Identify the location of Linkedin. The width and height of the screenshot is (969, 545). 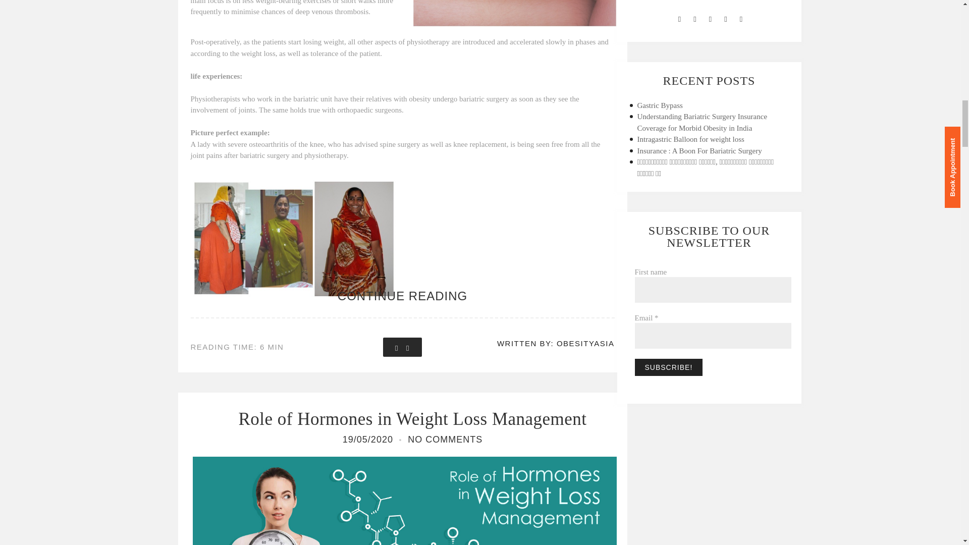
(725, 19).